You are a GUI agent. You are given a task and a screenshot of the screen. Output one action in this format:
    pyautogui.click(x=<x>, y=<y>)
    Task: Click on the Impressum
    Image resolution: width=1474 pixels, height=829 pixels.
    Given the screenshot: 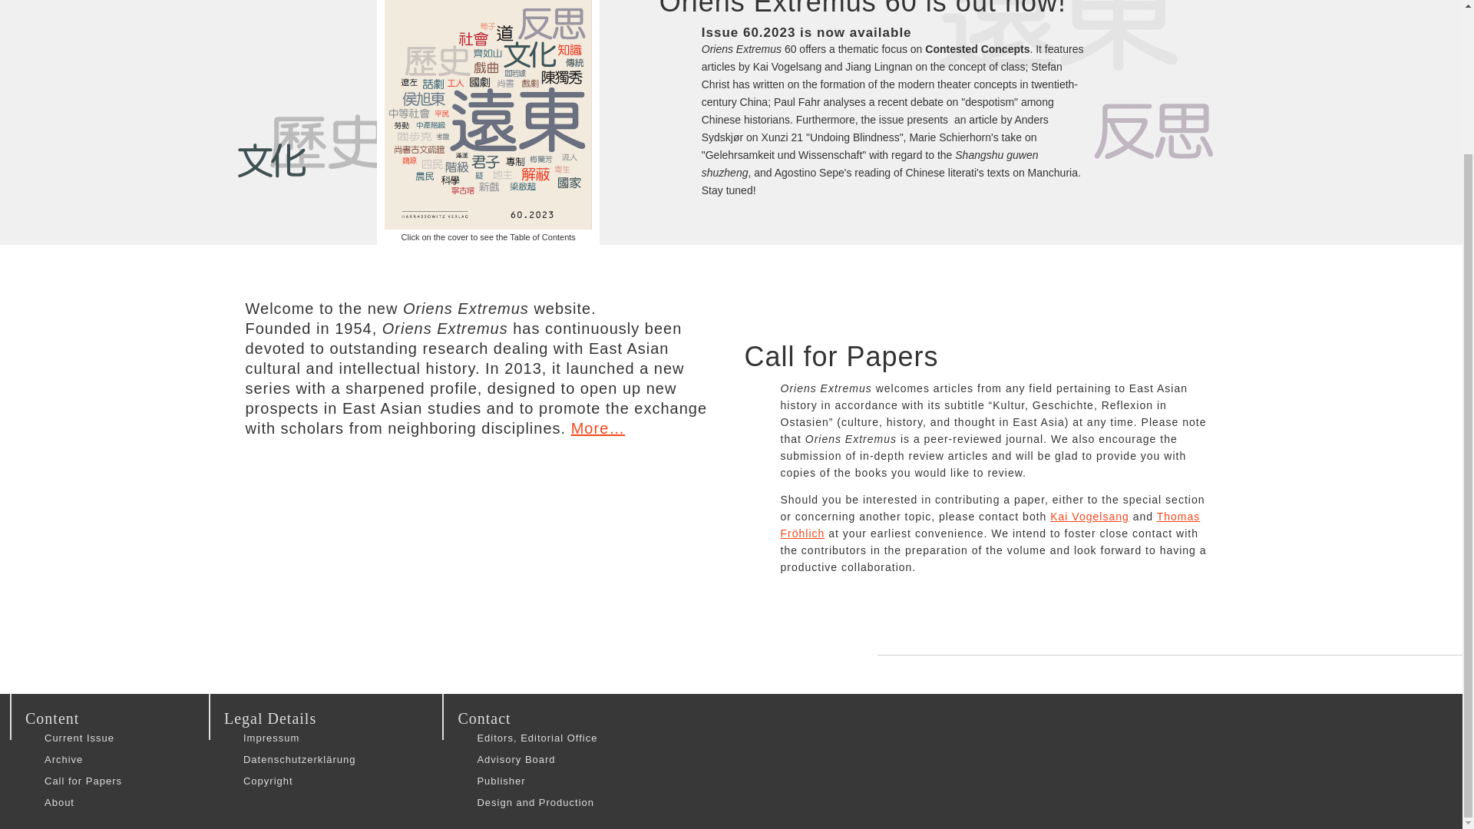 What is the action you would take?
    pyautogui.click(x=299, y=738)
    